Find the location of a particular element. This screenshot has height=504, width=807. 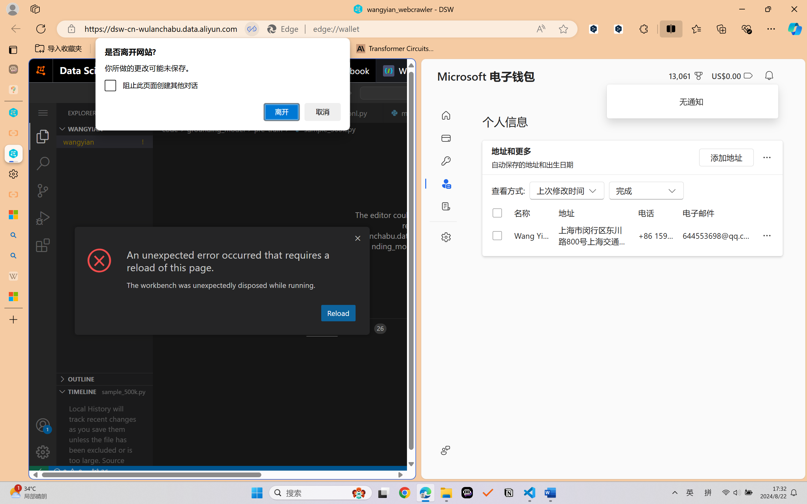

remote is located at coordinates (38, 472).